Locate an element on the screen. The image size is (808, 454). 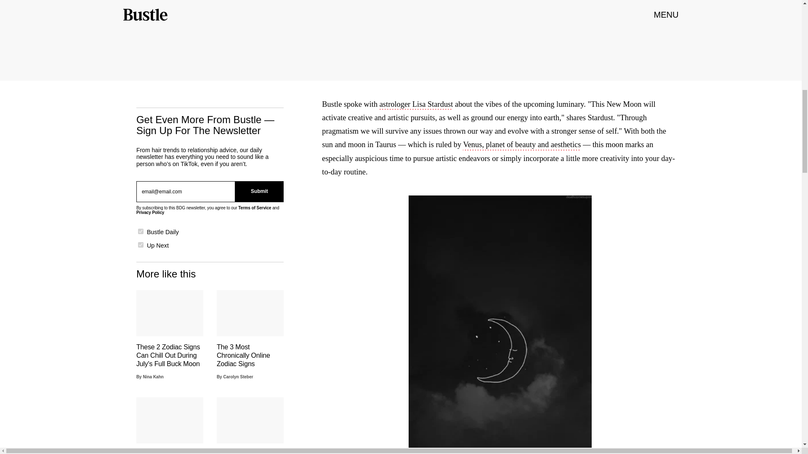
Privacy Policy is located at coordinates (150, 212).